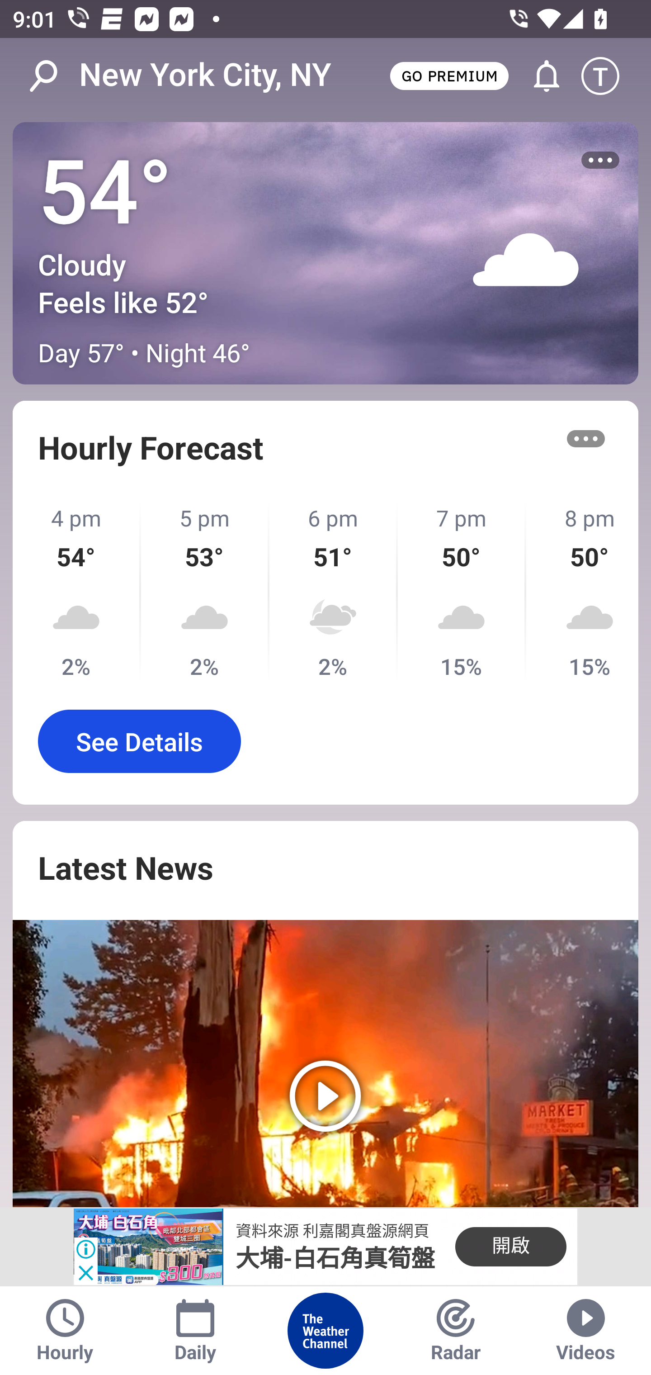  I want to click on More options, so click(600, 160).